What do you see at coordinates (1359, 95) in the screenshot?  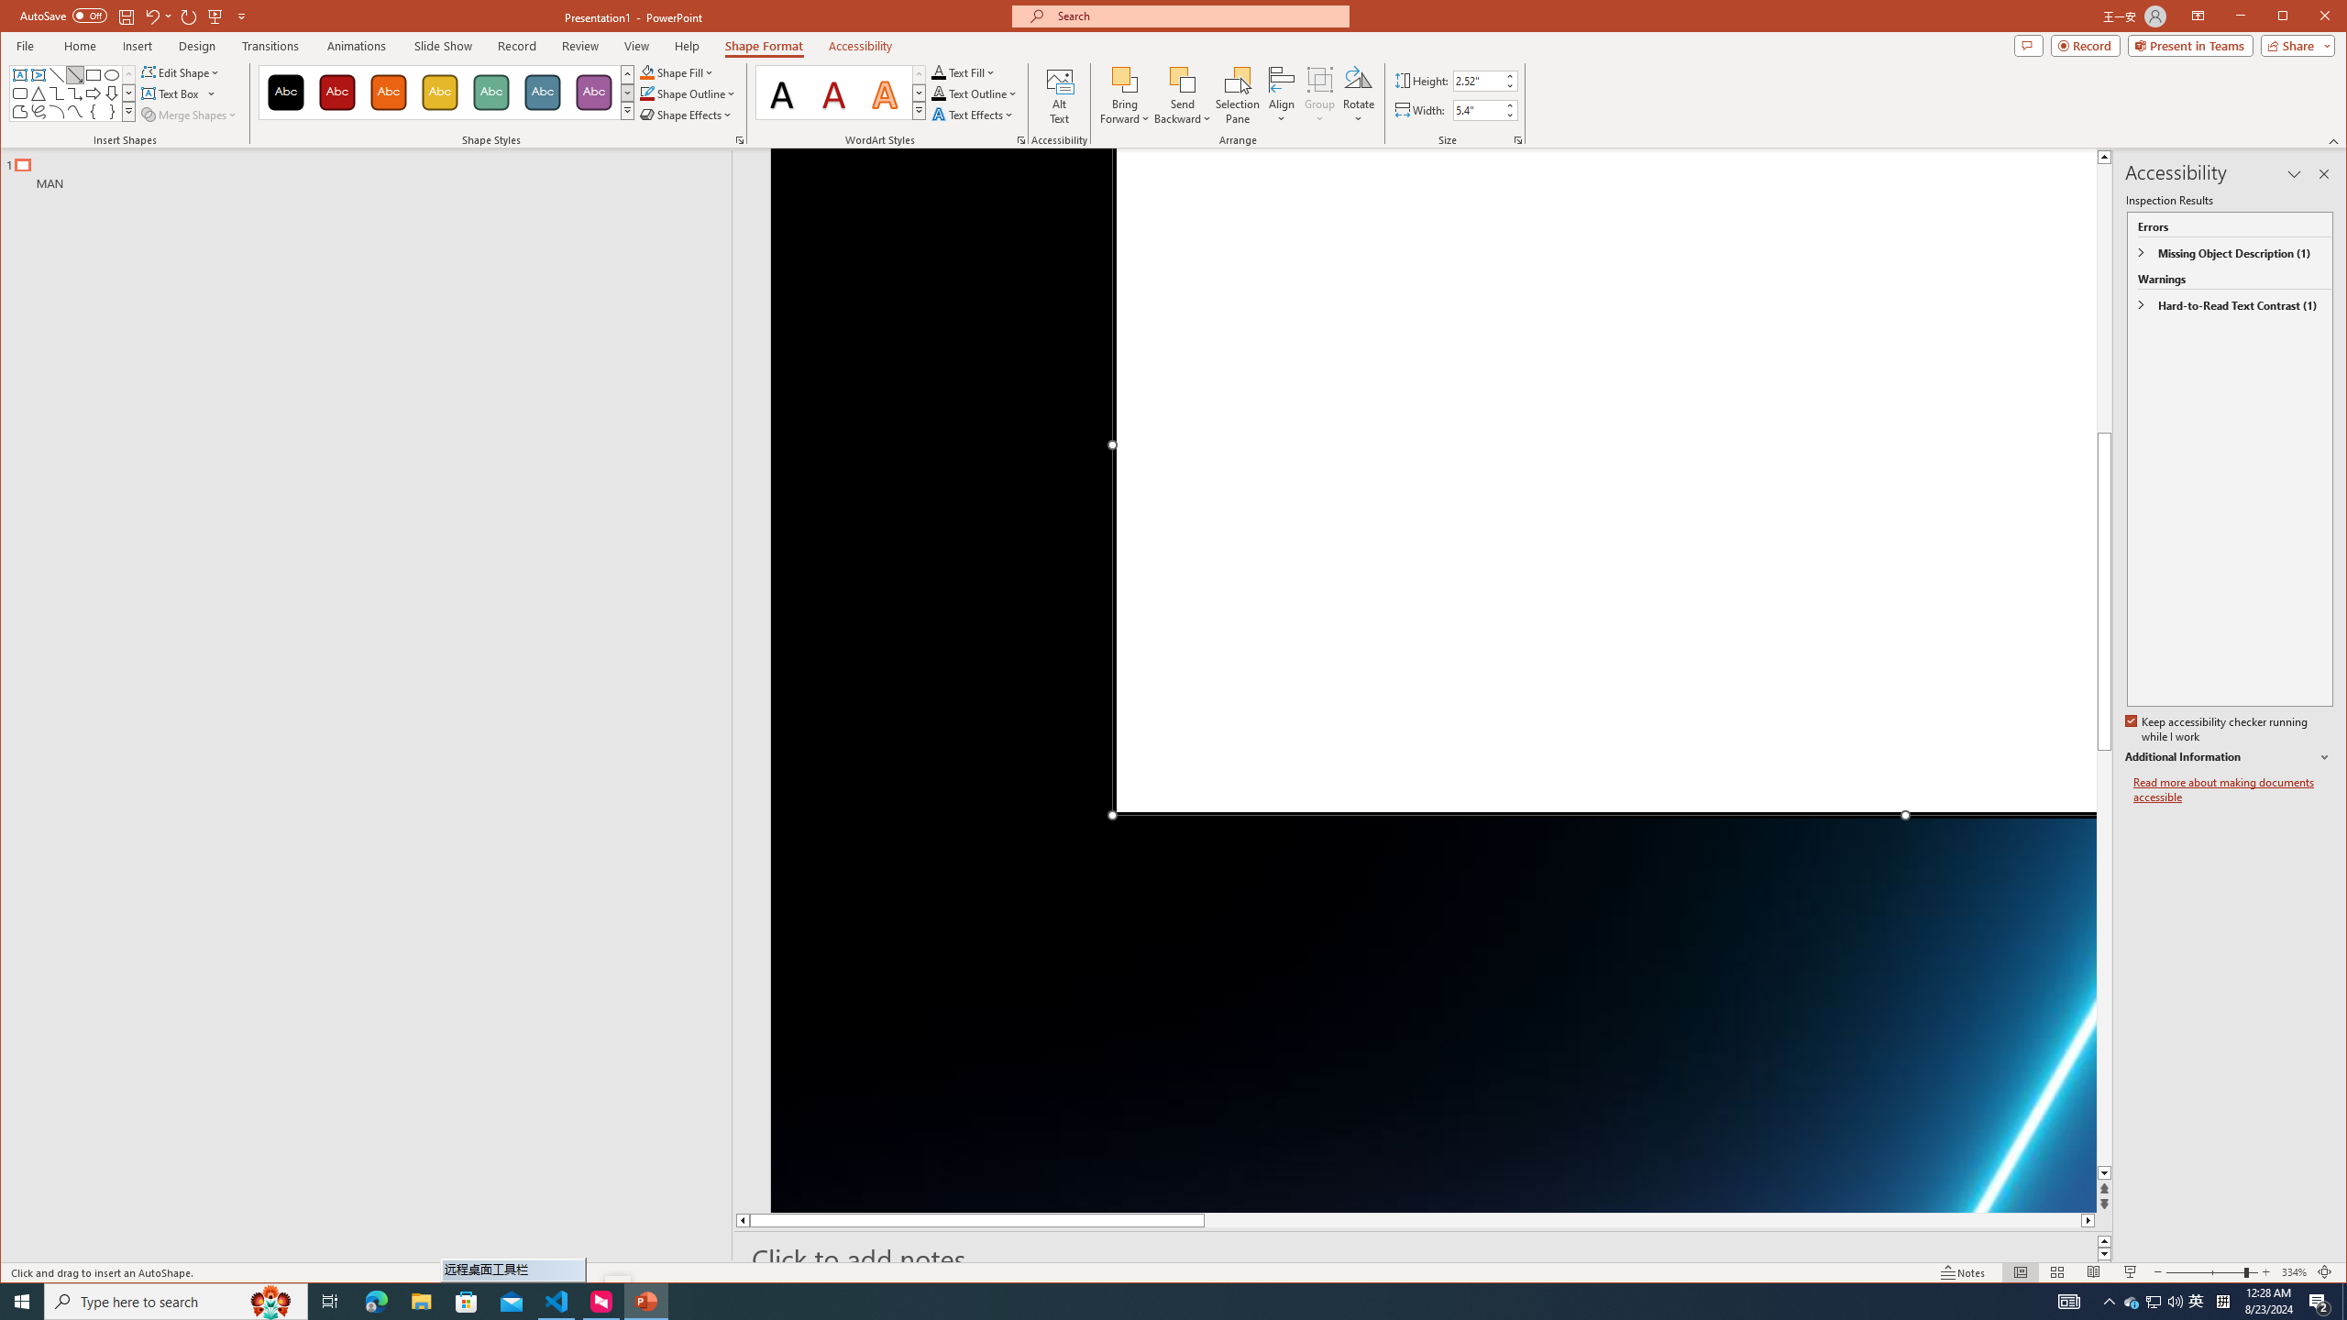 I see `Rotate` at bounding box center [1359, 95].